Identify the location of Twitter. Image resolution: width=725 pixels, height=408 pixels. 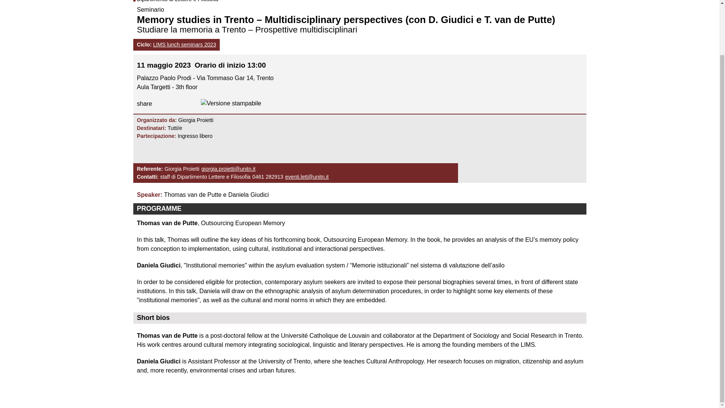
(192, 104).